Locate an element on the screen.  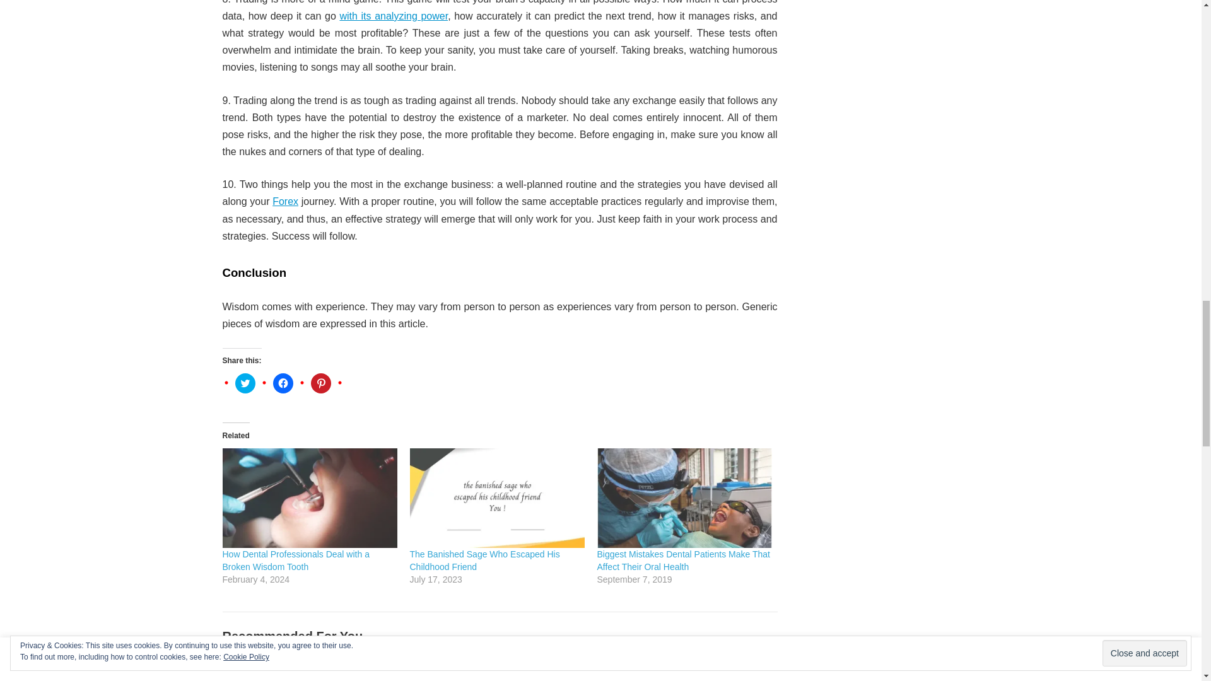
How Dental Professionals Deal with a Broken Wisdom Tooth is located at coordinates (295, 560).